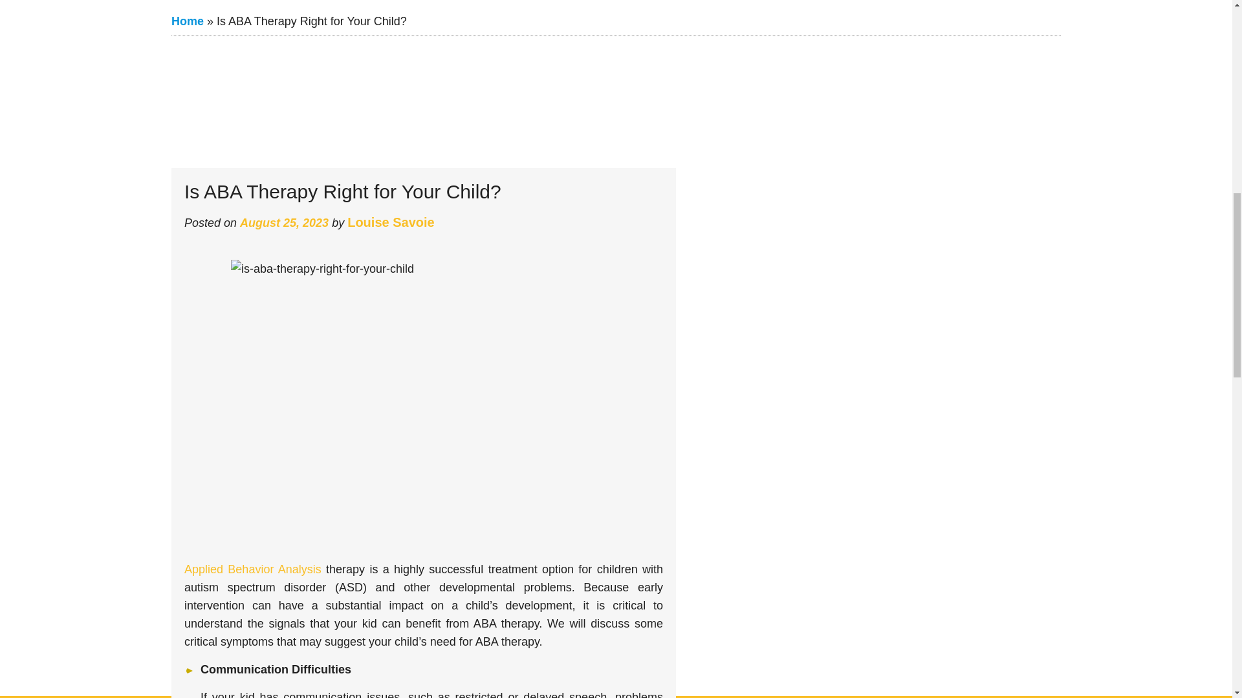 This screenshot has height=698, width=1242. I want to click on Applied Behavior Analysis, so click(252, 569).